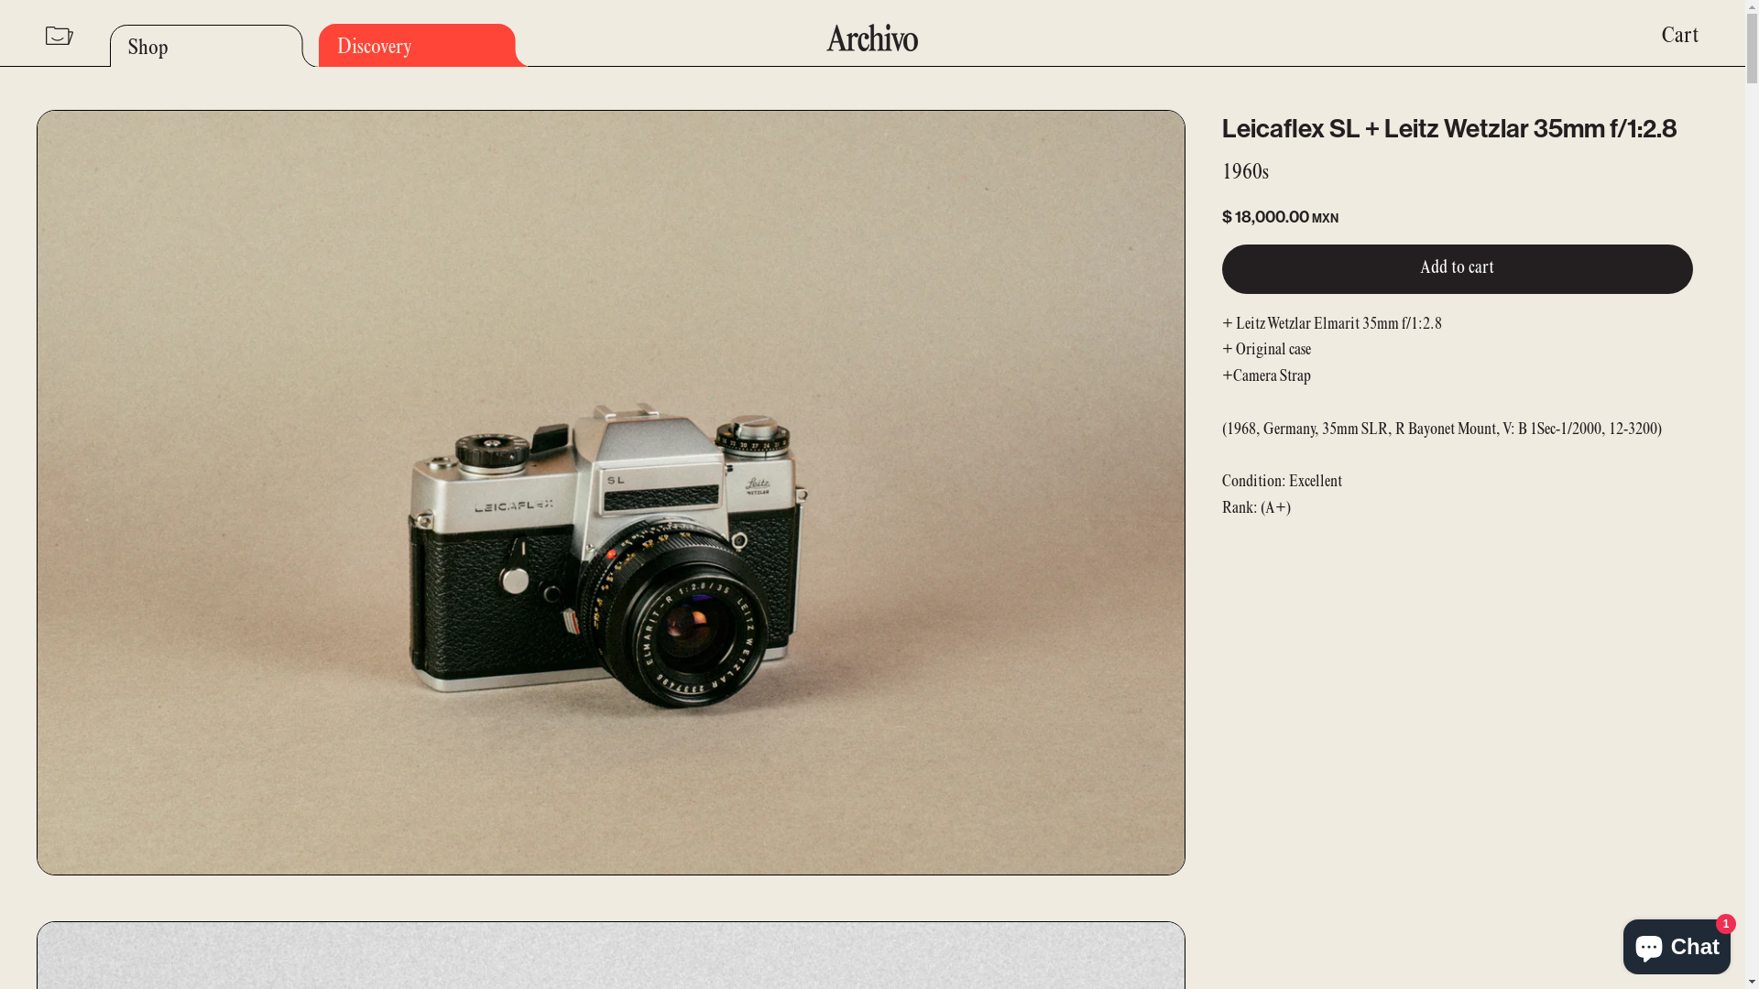 The height and width of the screenshot is (989, 1759). What do you see at coordinates (1458, 269) in the screenshot?
I see `Add to cart` at bounding box center [1458, 269].